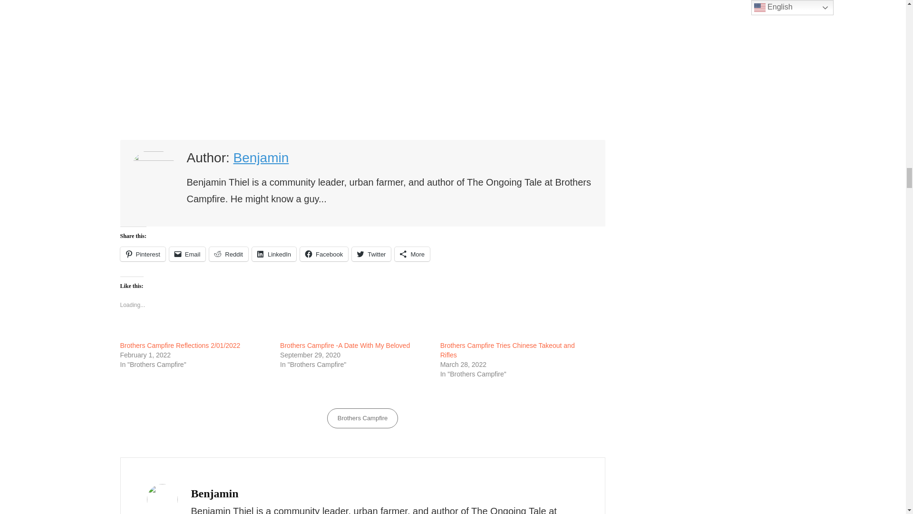  I want to click on Click to share on Pinterest, so click(142, 254).